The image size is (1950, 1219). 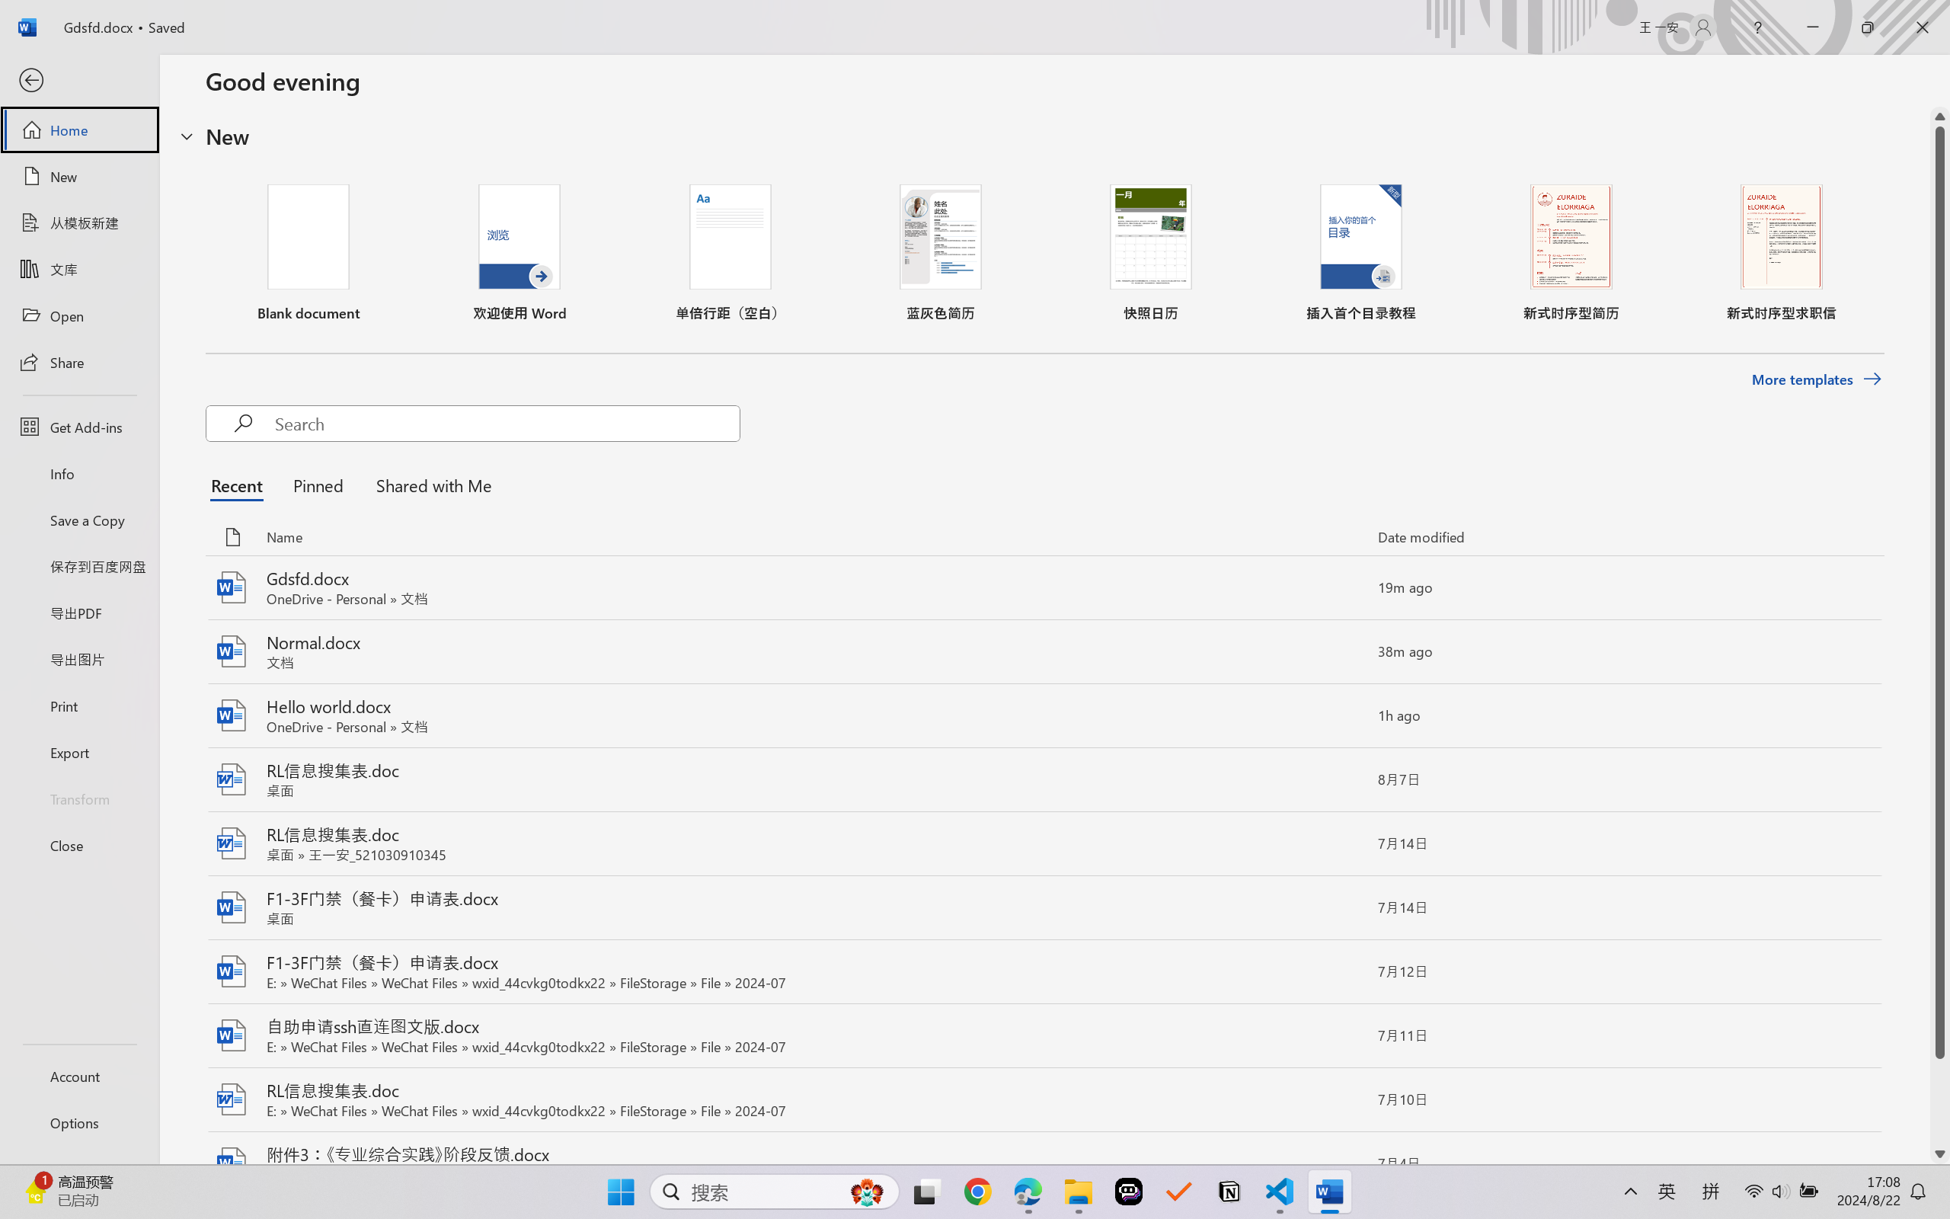 What do you see at coordinates (29, 88) in the screenshot?
I see `Insert Slide Master` at bounding box center [29, 88].